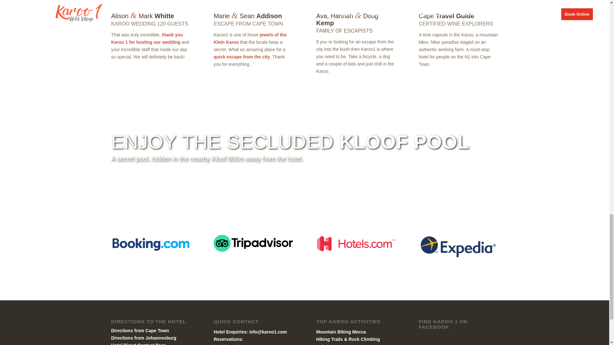  I want to click on Hotel Direct Contact Page, so click(139, 344).